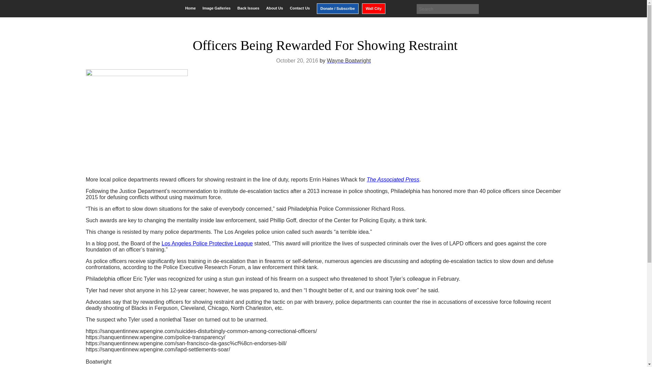 This screenshot has width=652, height=367. I want to click on About Us, so click(274, 8).